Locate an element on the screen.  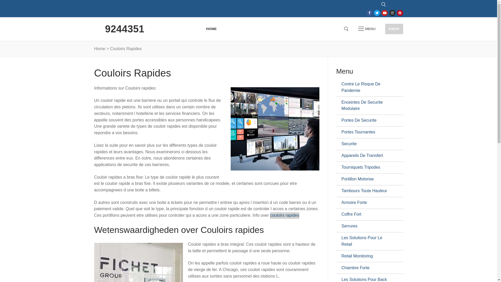
Chambre Forte is located at coordinates (367, 268).